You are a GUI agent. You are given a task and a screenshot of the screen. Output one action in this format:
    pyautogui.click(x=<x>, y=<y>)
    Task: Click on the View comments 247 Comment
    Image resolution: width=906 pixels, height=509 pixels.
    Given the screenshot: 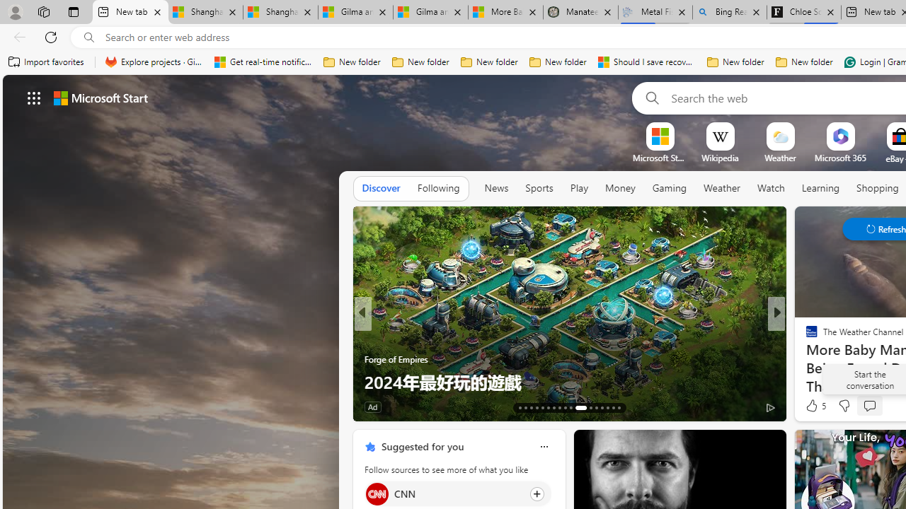 What is the action you would take?
    pyautogui.click(x=8, y=407)
    